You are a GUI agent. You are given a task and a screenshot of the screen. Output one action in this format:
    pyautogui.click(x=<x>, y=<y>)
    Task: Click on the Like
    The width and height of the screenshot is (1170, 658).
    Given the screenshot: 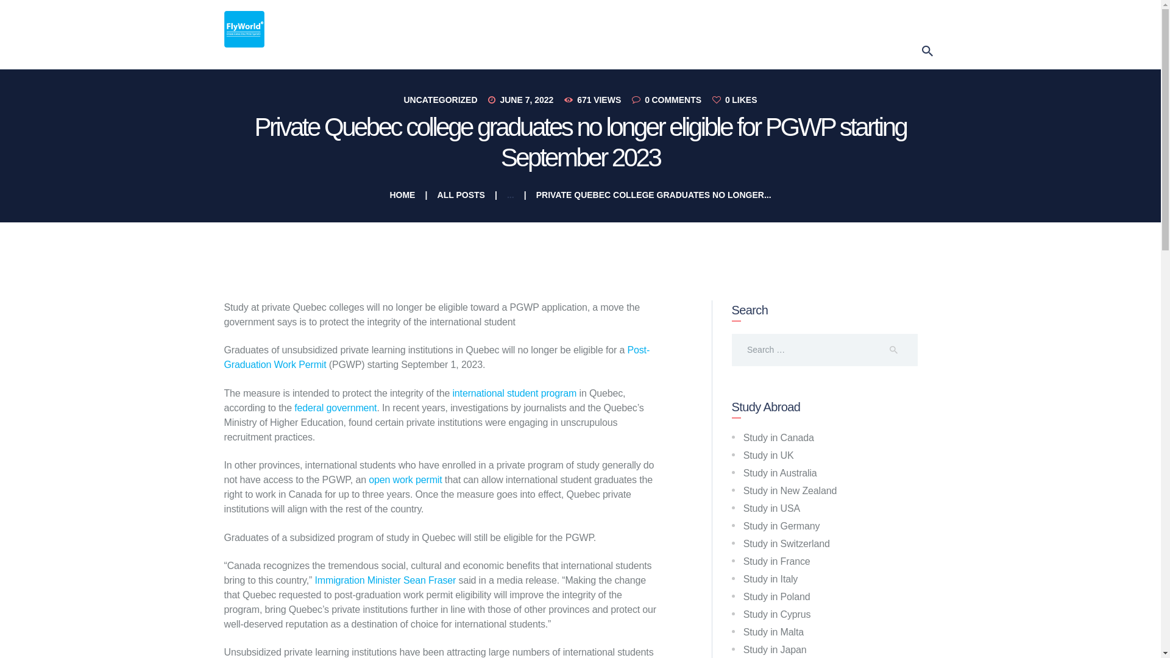 What is the action you would take?
    pyautogui.click(x=735, y=99)
    